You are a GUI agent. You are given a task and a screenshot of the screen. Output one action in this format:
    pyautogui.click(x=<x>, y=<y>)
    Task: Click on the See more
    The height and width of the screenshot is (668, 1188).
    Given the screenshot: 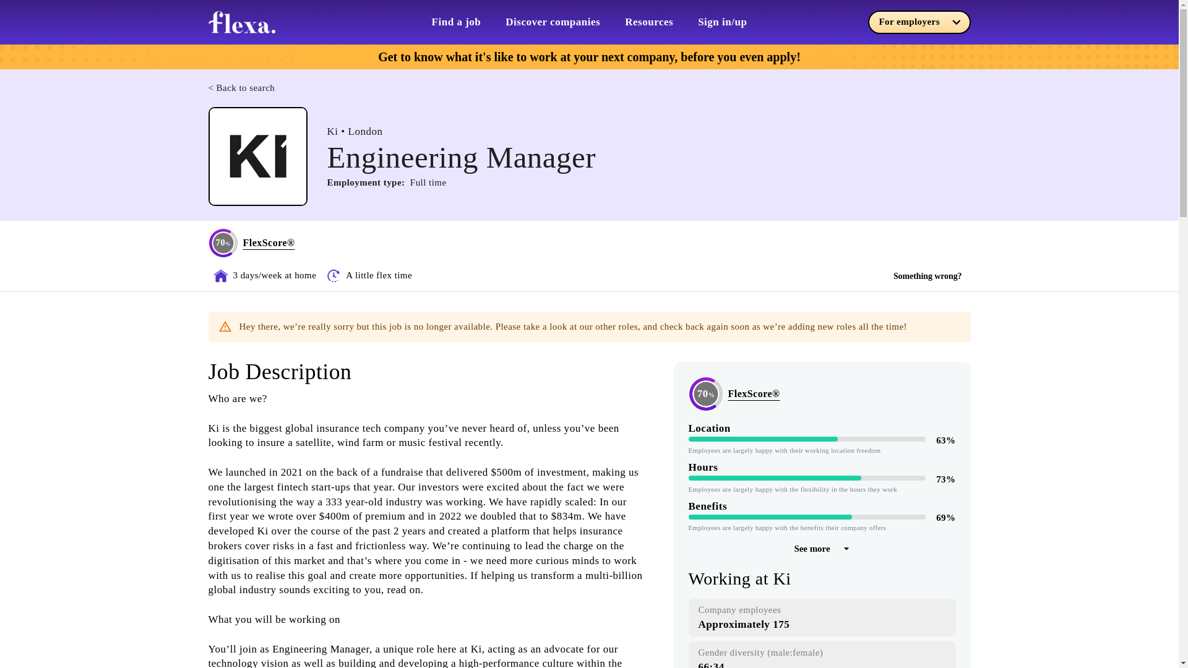 What is the action you would take?
    pyautogui.click(x=821, y=549)
    